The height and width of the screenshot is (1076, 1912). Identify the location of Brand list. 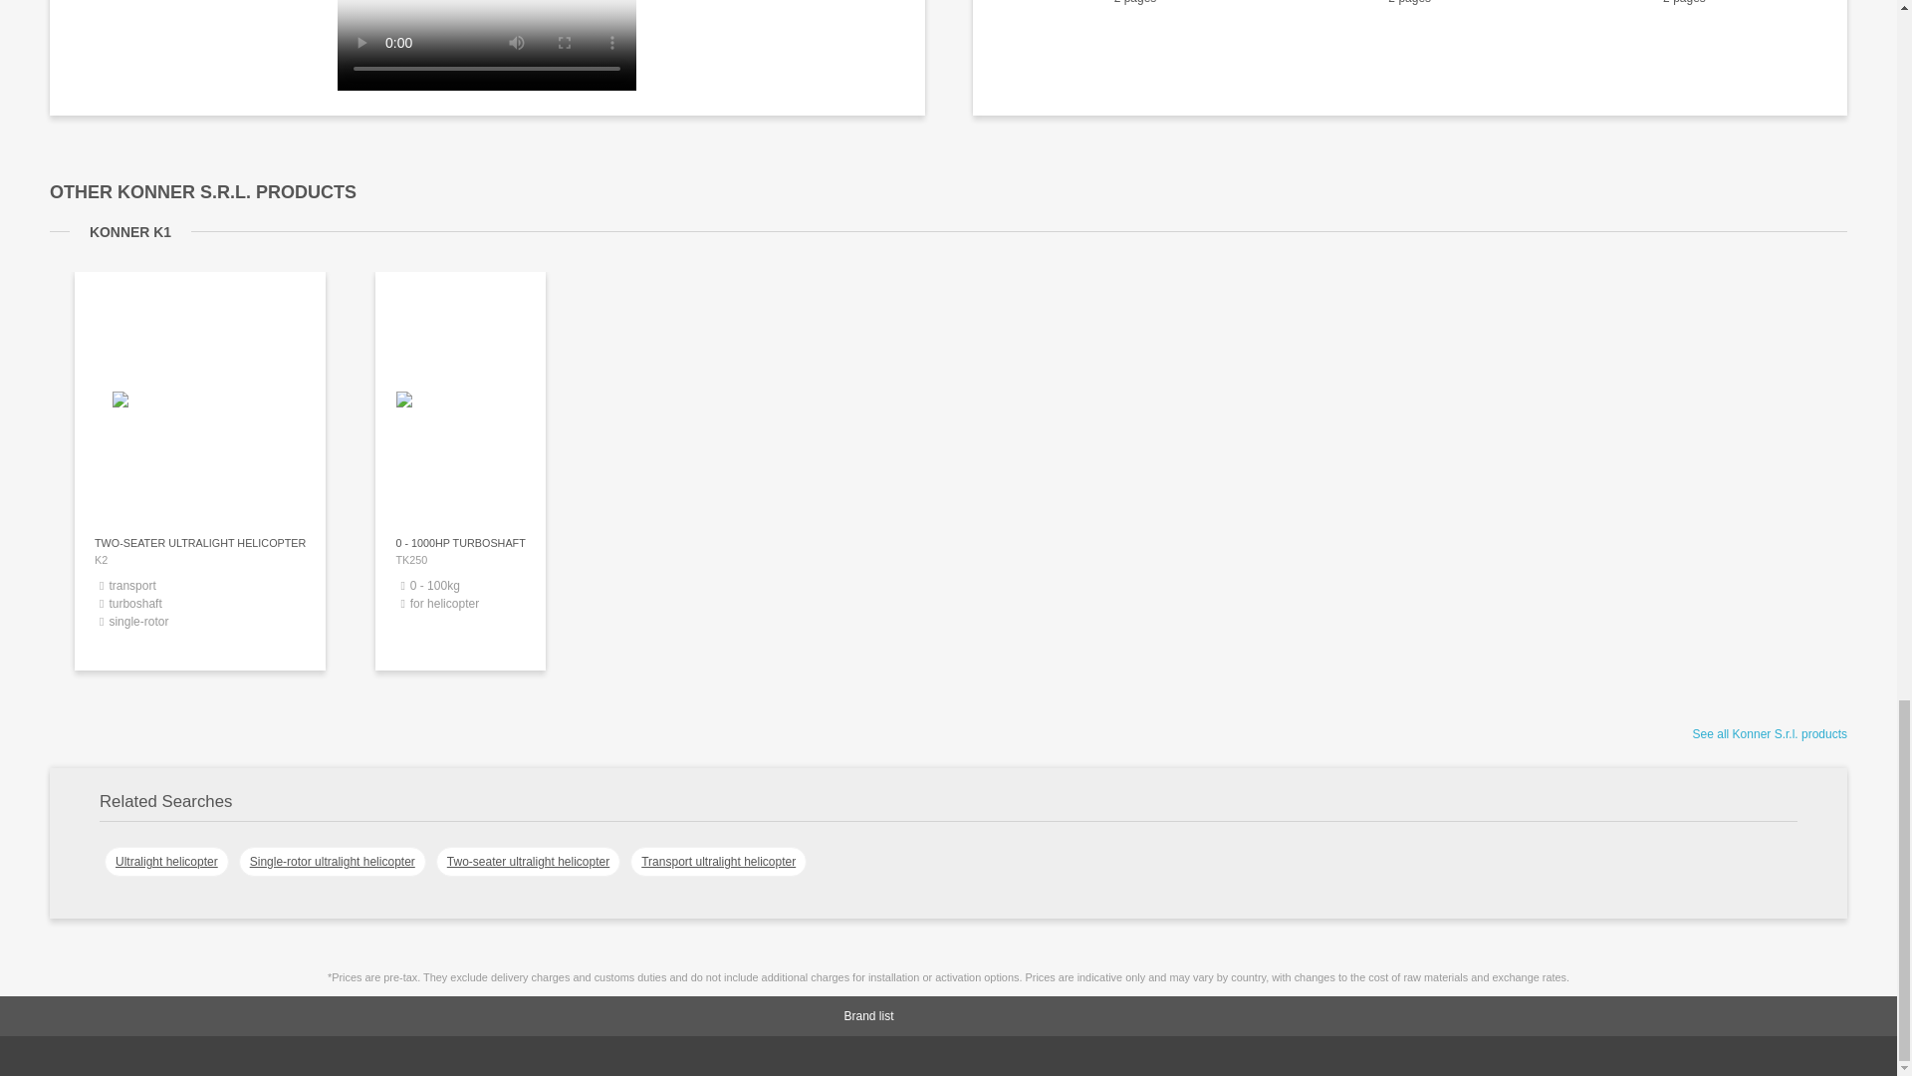
(460, 598).